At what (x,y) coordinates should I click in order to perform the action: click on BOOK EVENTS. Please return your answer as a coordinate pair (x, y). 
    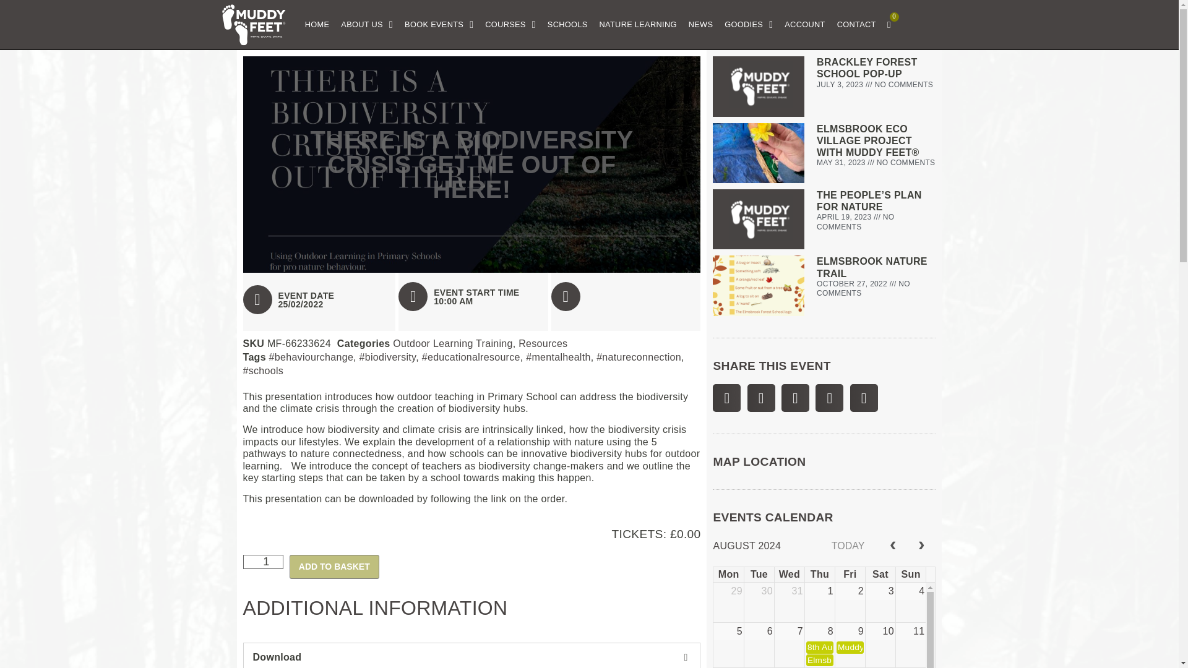
    Looking at the image, I should click on (439, 24).